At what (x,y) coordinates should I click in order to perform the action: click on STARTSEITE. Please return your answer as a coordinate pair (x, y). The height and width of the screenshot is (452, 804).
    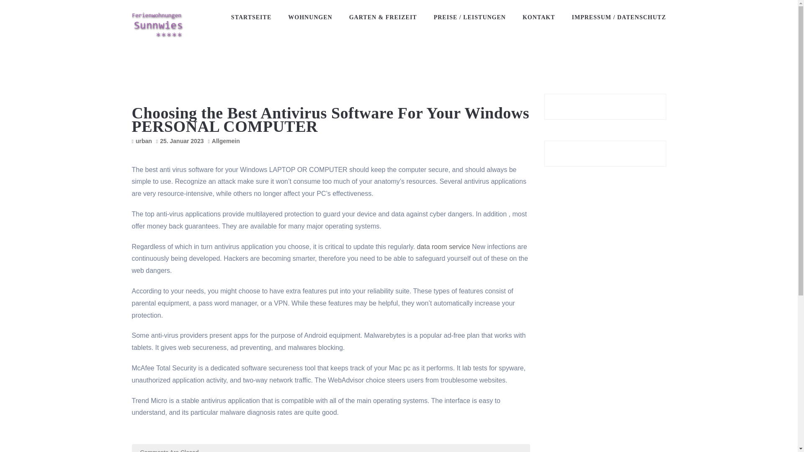
    Looking at the image, I should click on (251, 18).